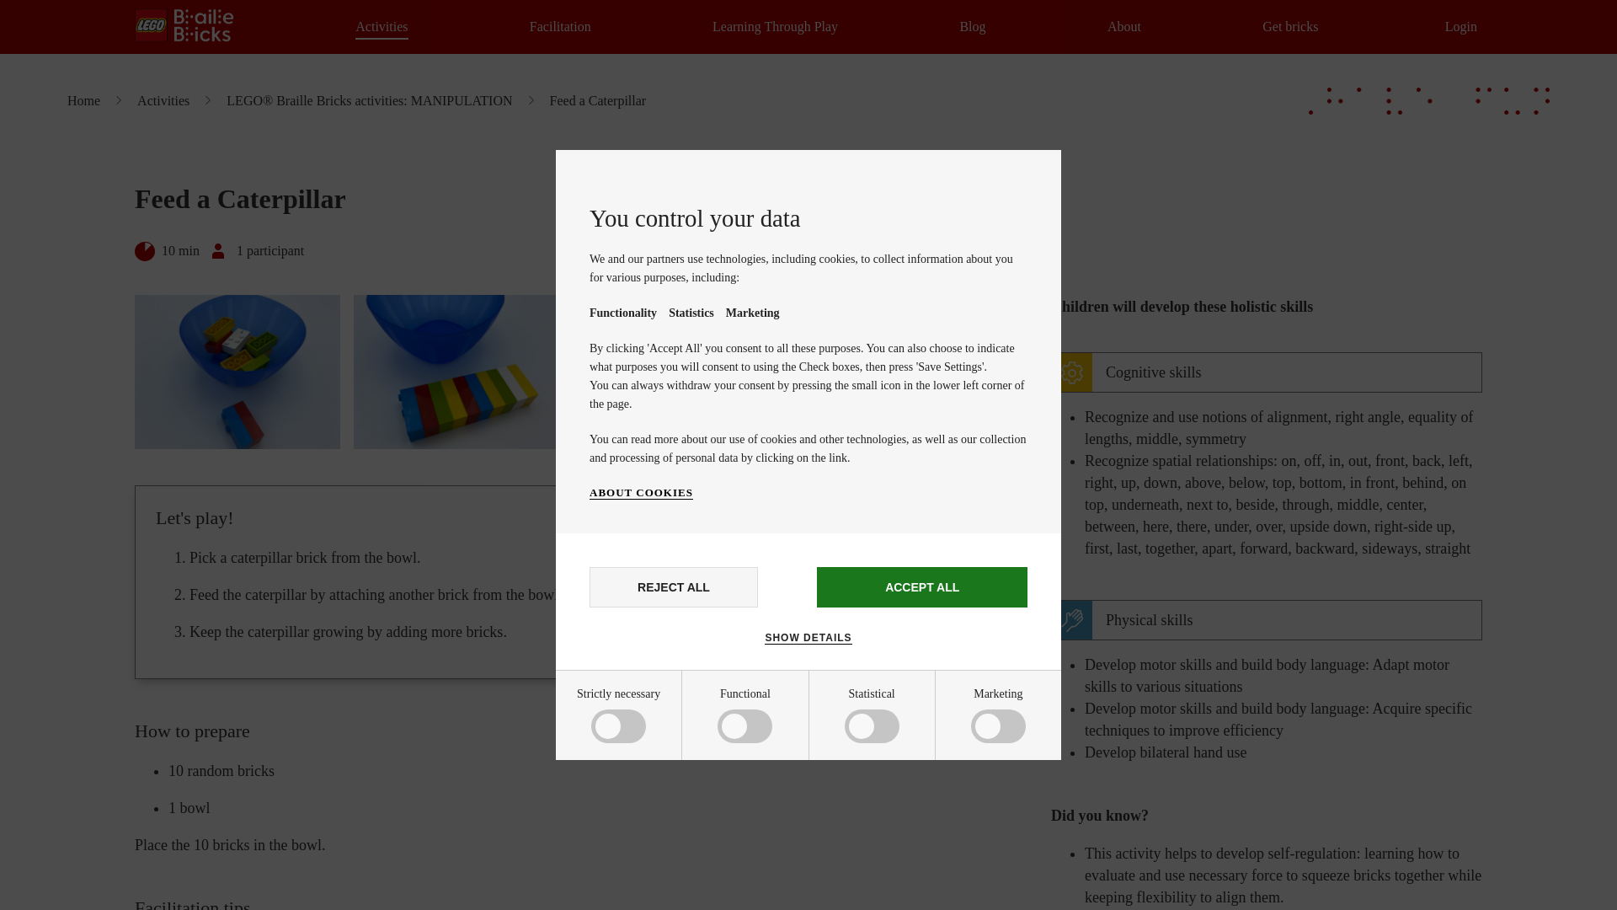 The height and width of the screenshot is (910, 1617). I want to click on ACCEPT ALL, so click(921, 586).